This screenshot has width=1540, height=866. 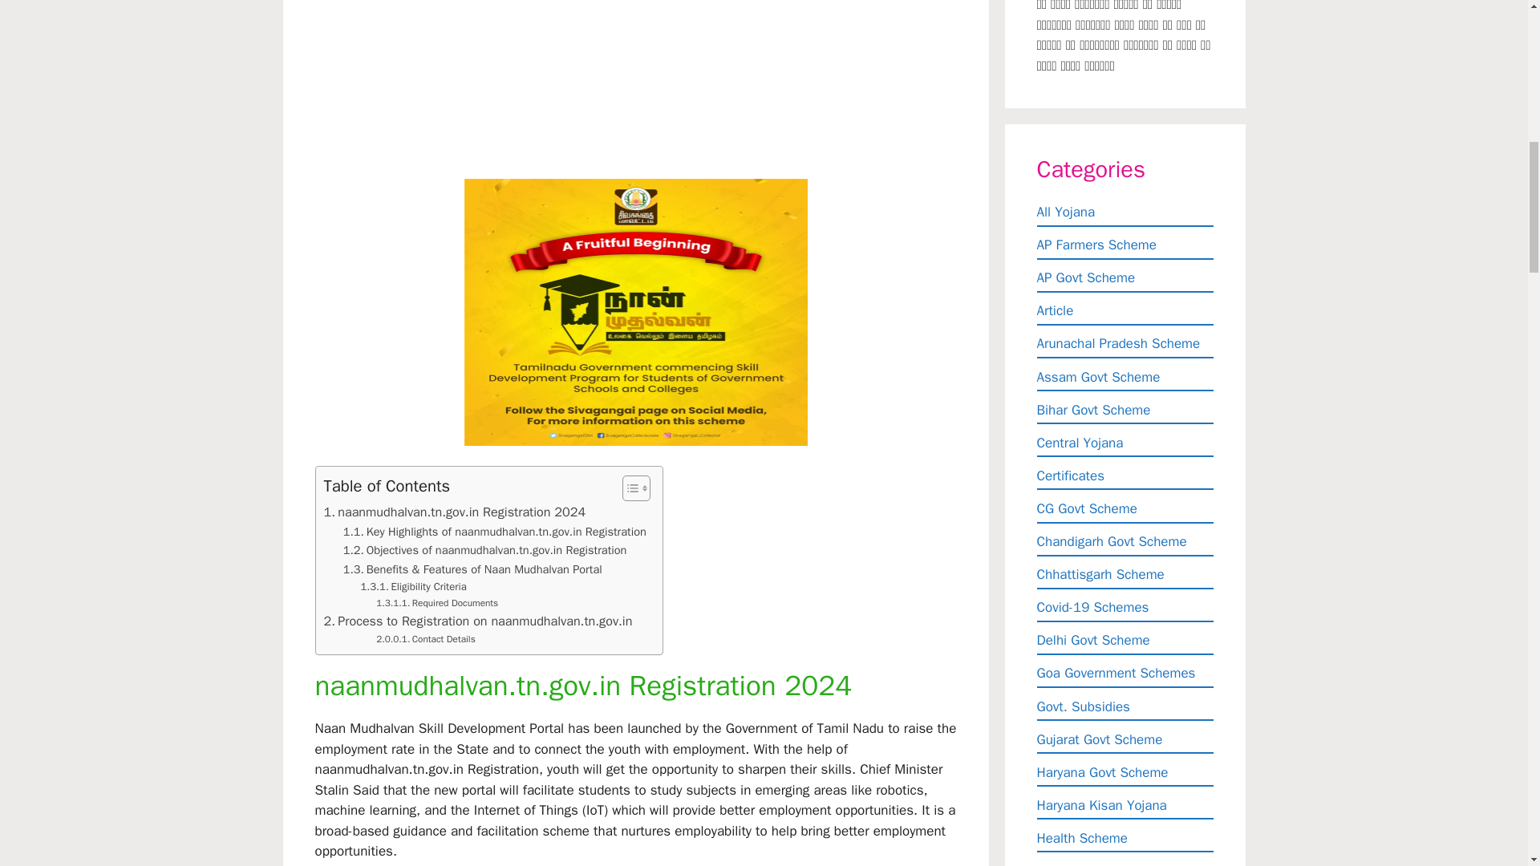 What do you see at coordinates (413, 587) in the screenshot?
I see `Eligibility Criteria` at bounding box center [413, 587].